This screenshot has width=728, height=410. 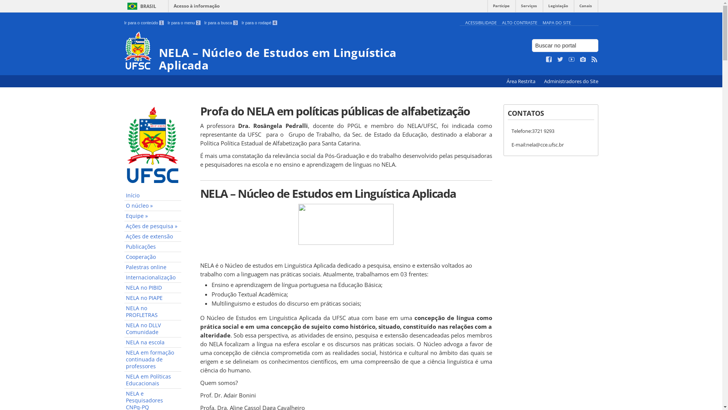 I want to click on Veja no Instagram, so click(x=583, y=60).